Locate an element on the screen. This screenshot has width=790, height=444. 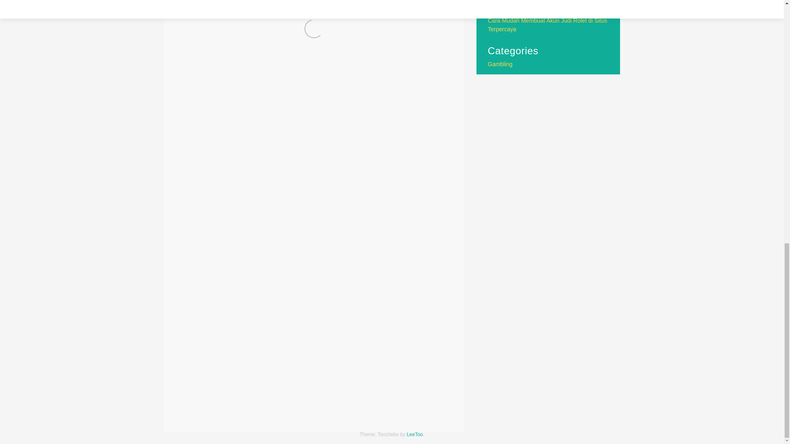
pengeluaran hk hari ini is located at coordinates (328, 380).